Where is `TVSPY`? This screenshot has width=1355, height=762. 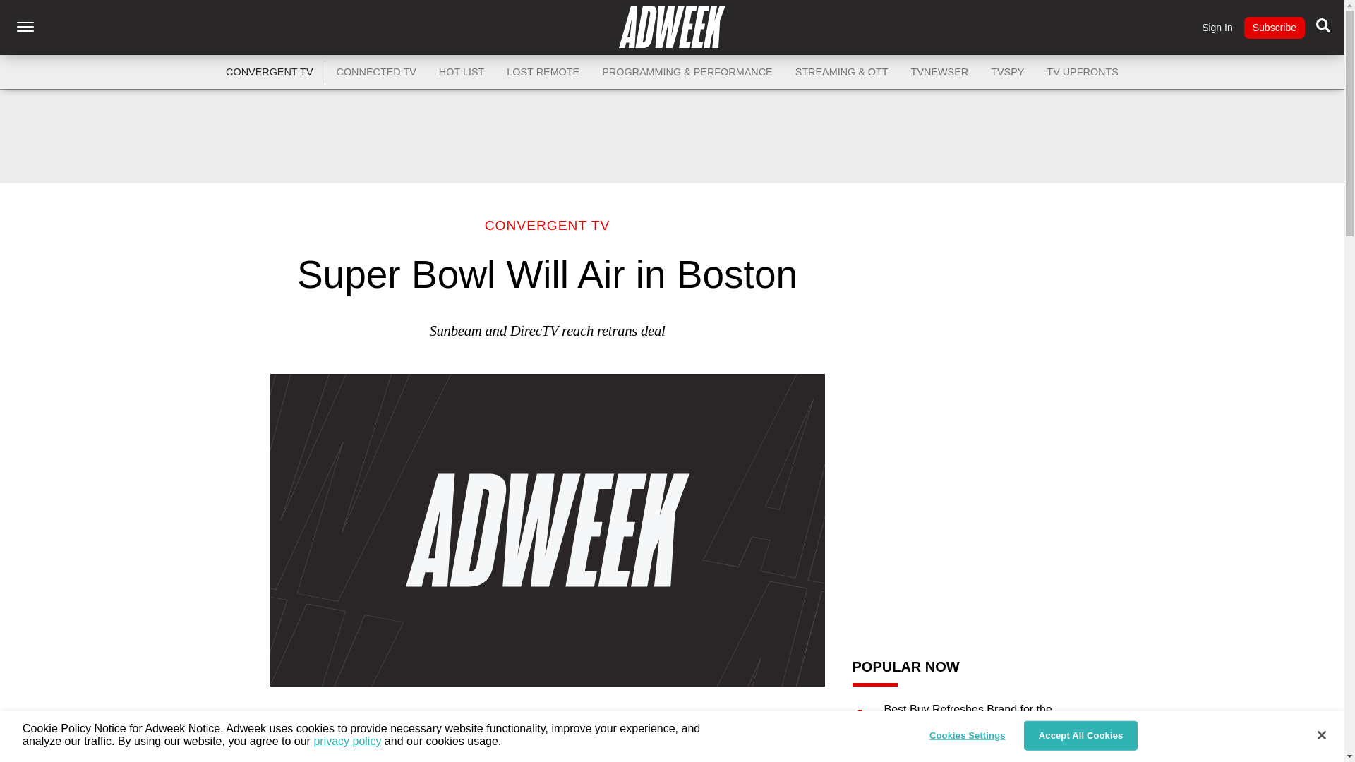
TVSPY is located at coordinates (1007, 72).